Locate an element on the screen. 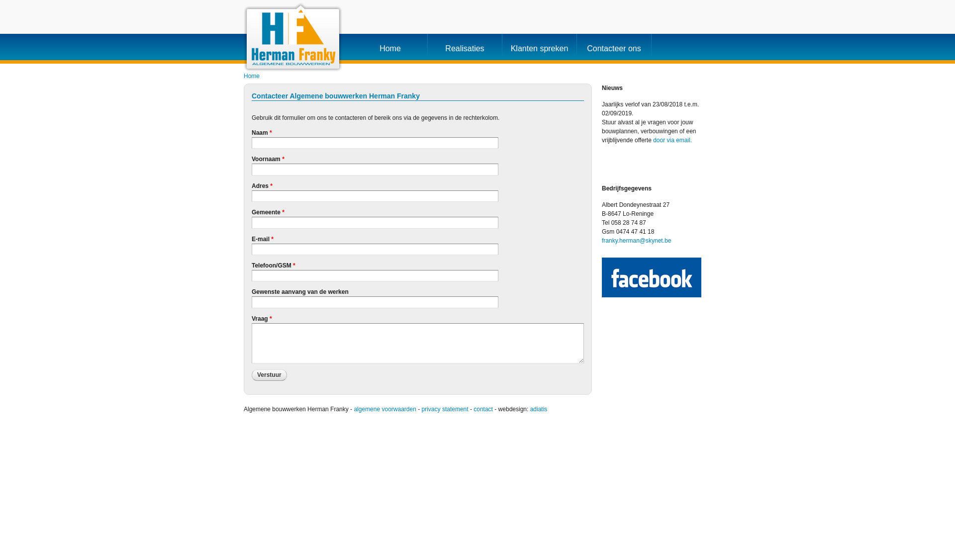 The height and width of the screenshot is (537, 955). contact is located at coordinates (483, 409).